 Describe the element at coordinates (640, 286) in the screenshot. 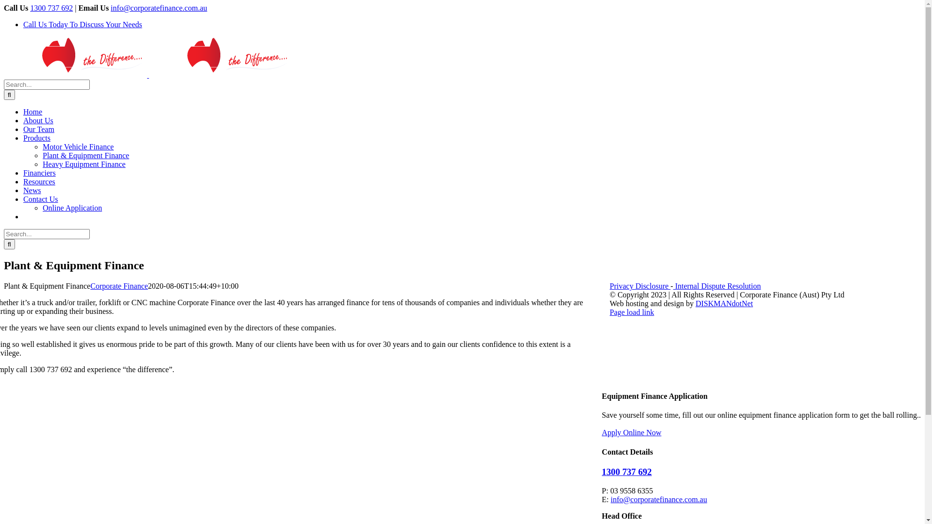

I see `Privacy Disclosure` at that location.